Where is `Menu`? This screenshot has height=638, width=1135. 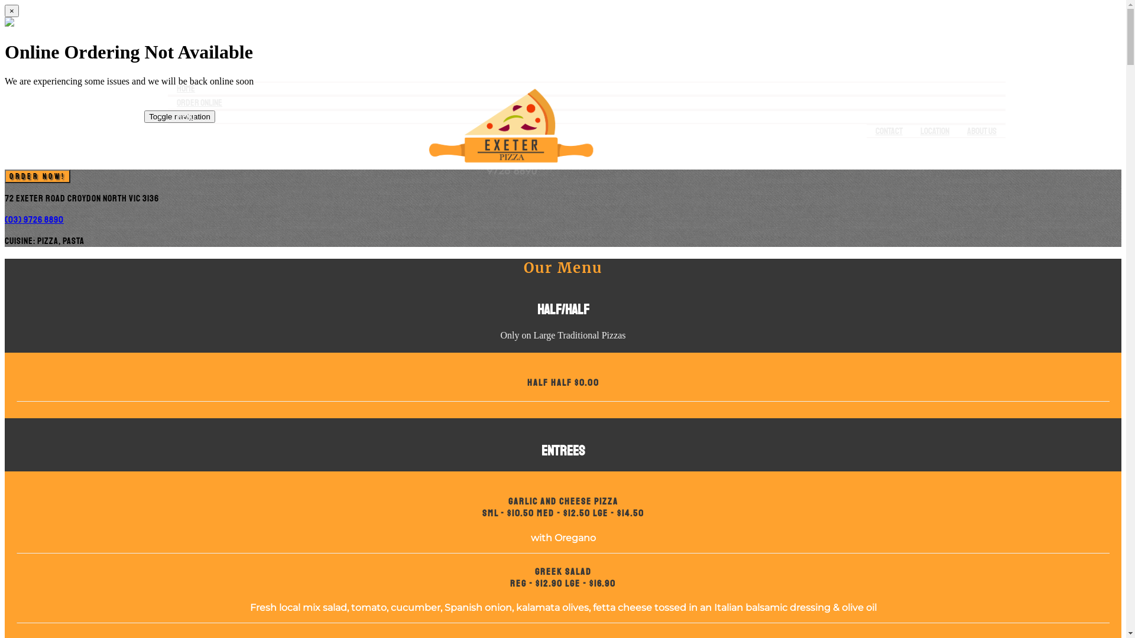 Menu is located at coordinates (186, 117).